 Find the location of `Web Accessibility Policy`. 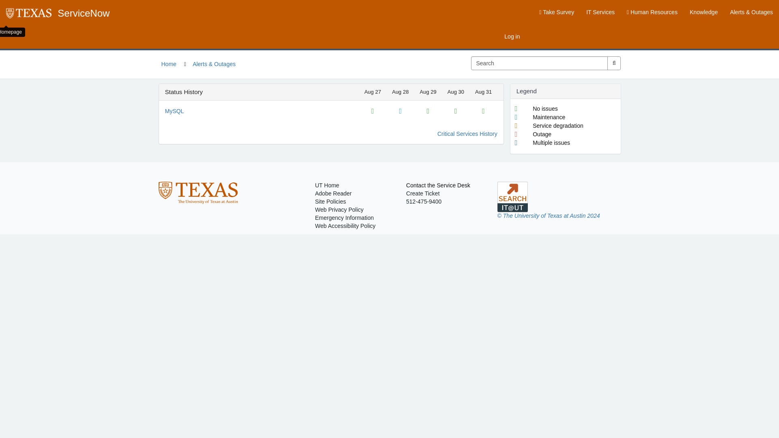

Web Accessibility Policy is located at coordinates (345, 225).